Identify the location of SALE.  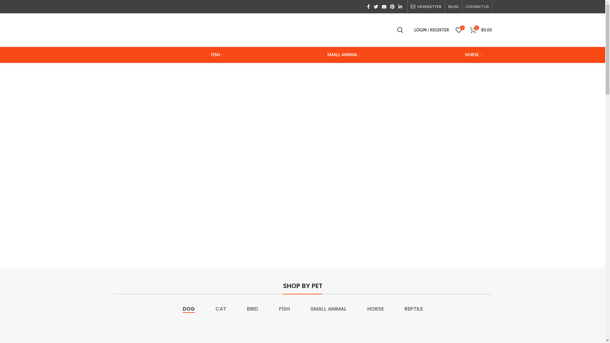
(241, 68).